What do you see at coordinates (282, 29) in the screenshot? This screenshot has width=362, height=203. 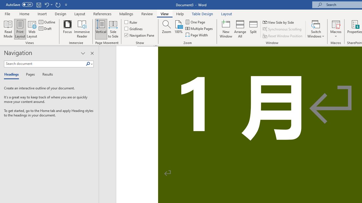 I see `Synchronous Scrolling` at bounding box center [282, 29].